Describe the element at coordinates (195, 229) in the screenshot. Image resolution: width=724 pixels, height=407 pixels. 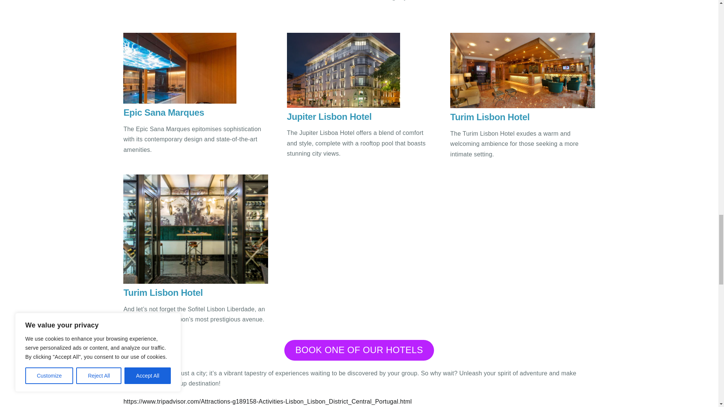
I see `Sofitel Lisbon Liberdade` at that location.